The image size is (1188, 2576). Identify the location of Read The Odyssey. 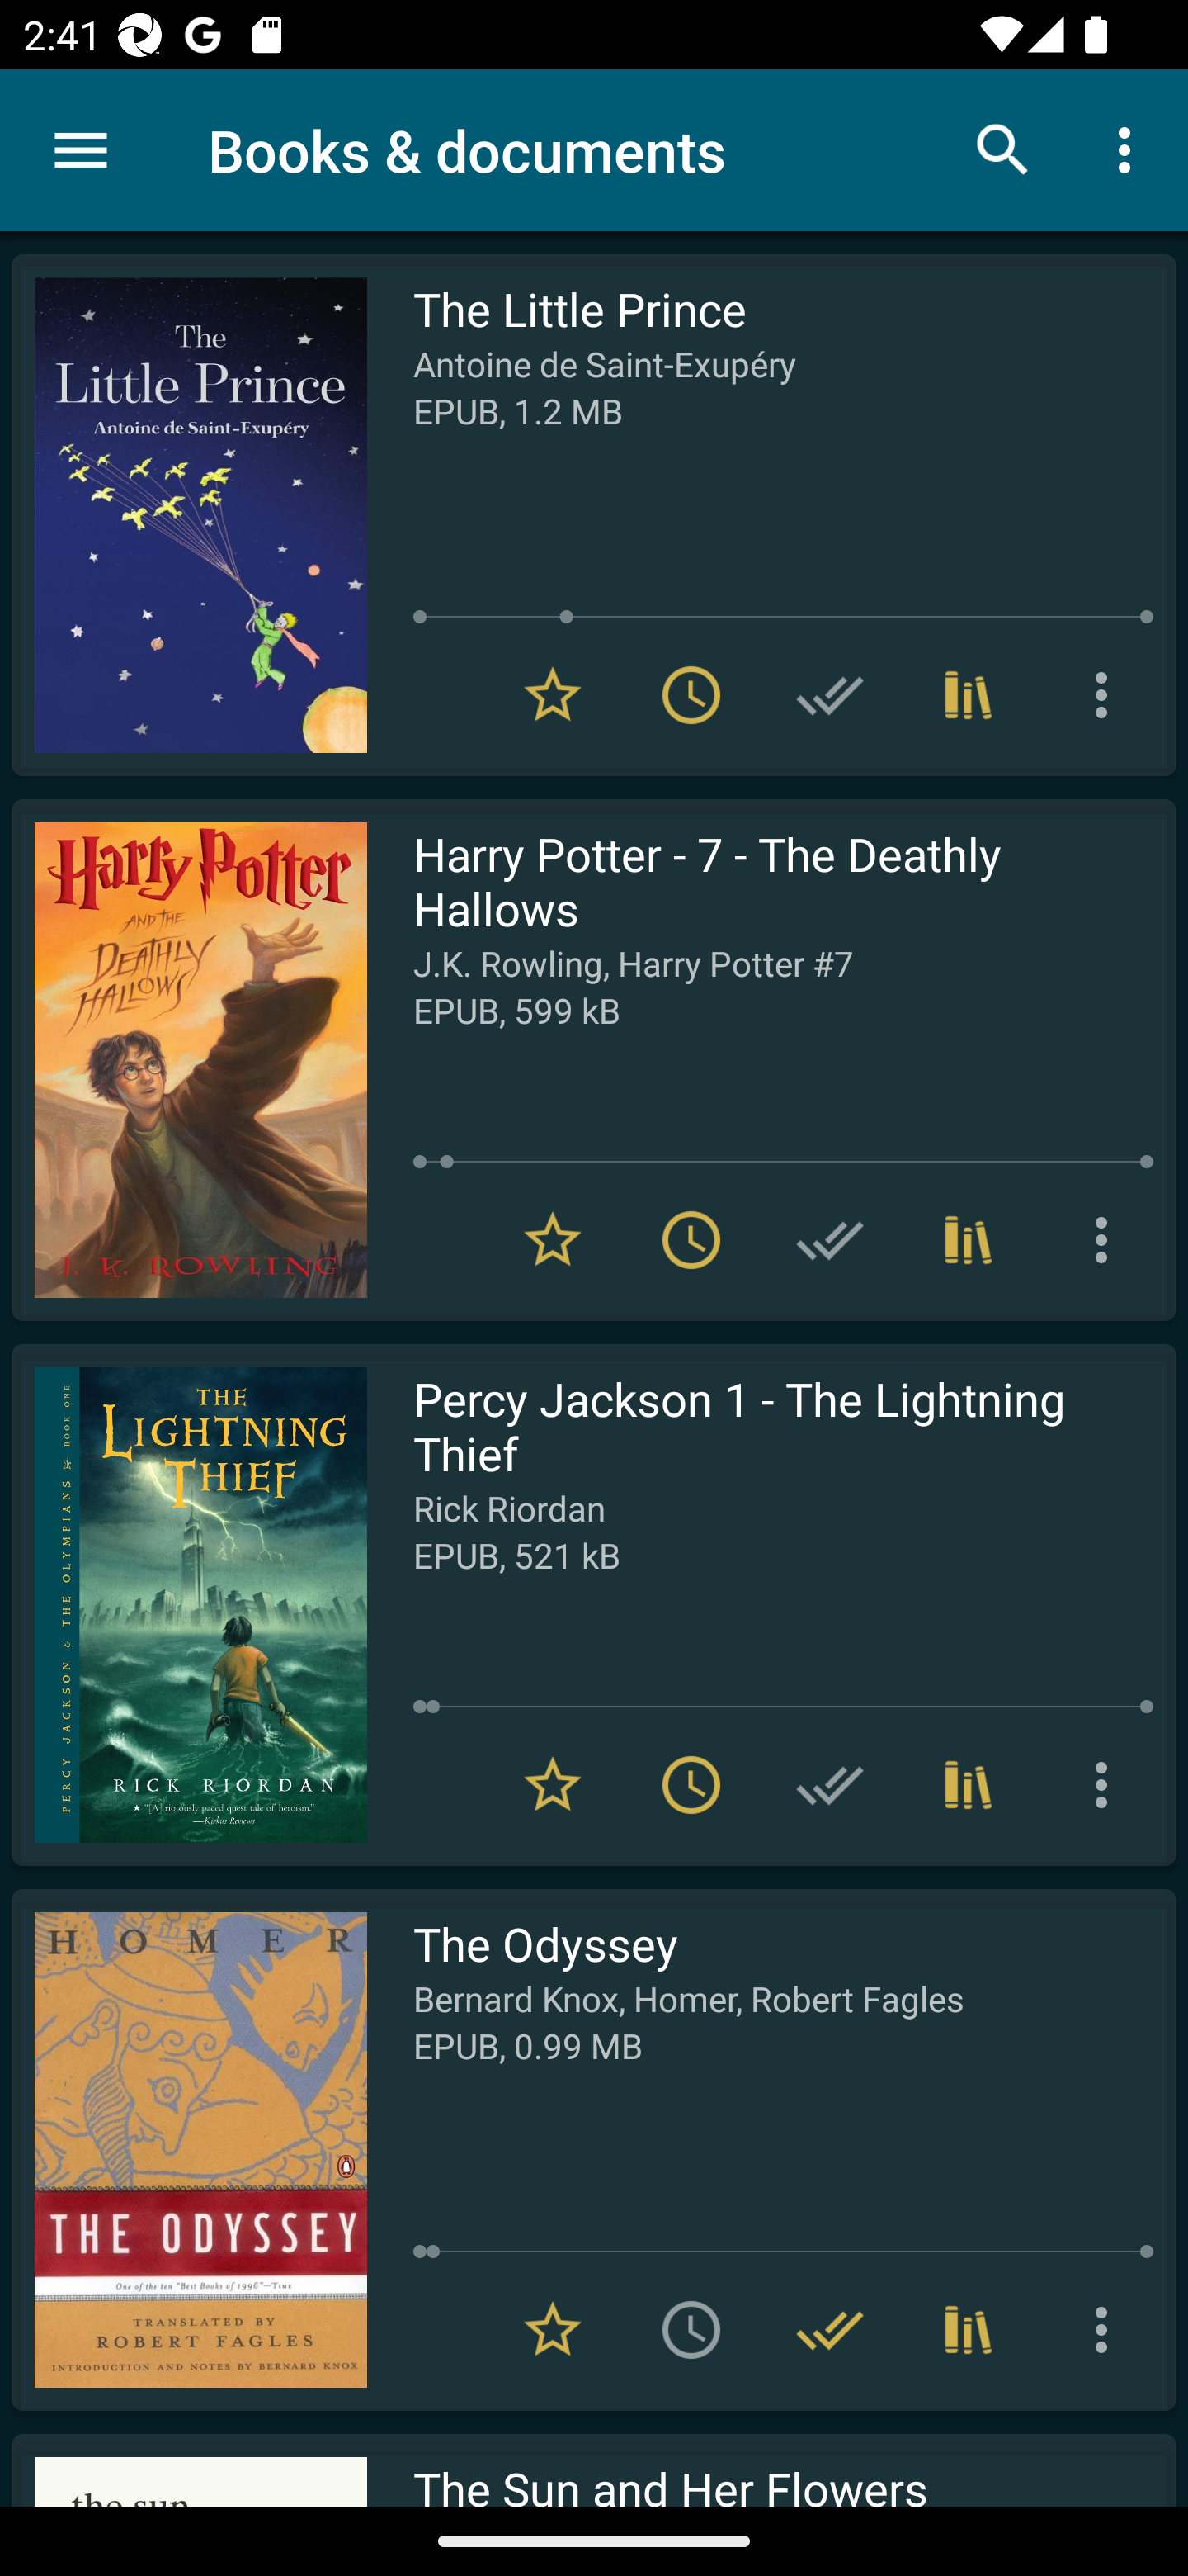
(189, 2149).